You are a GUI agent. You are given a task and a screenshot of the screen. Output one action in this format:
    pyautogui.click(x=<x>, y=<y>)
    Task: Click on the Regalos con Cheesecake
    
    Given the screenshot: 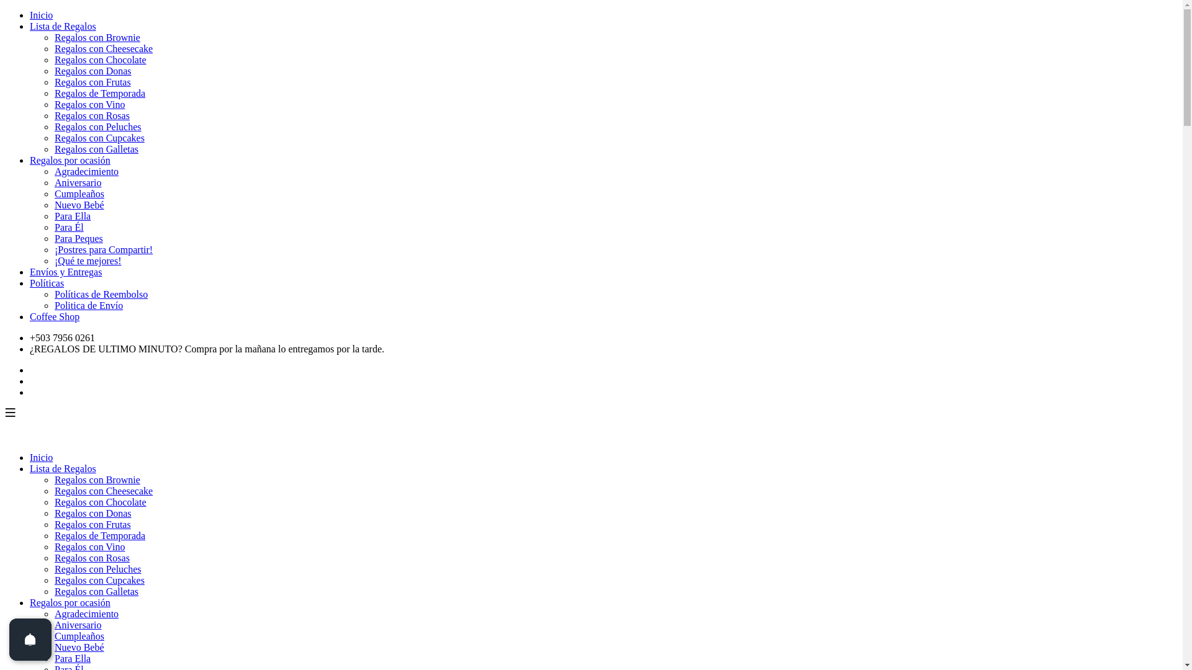 What is the action you would take?
    pyautogui.click(x=103, y=48)
    